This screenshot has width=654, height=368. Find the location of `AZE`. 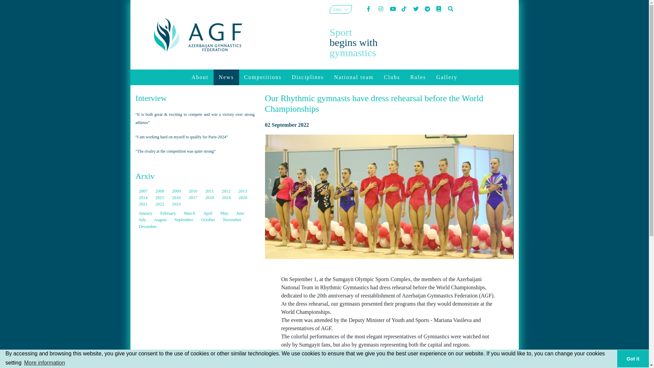

AZE is located at coordinates (337, 16).